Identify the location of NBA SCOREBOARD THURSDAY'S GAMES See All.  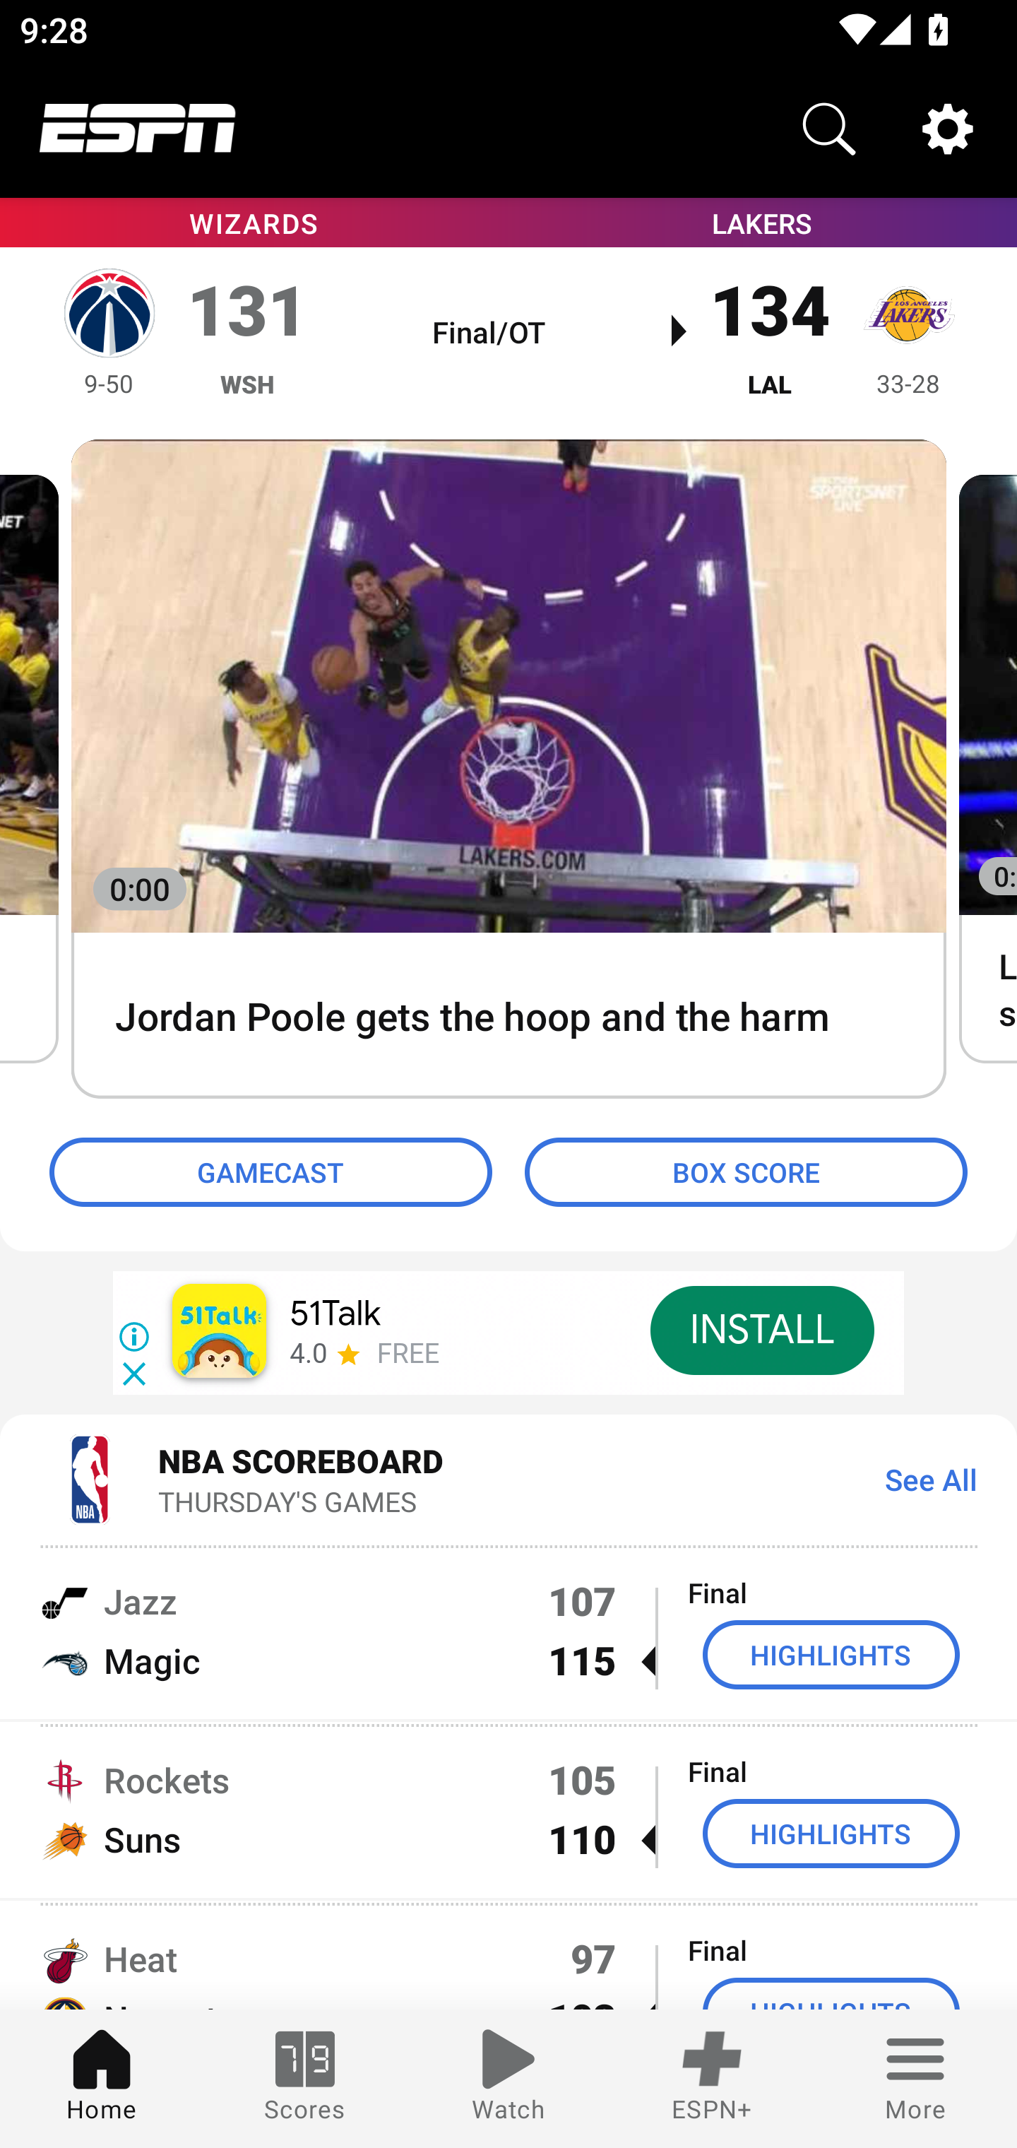
(509, 1478).